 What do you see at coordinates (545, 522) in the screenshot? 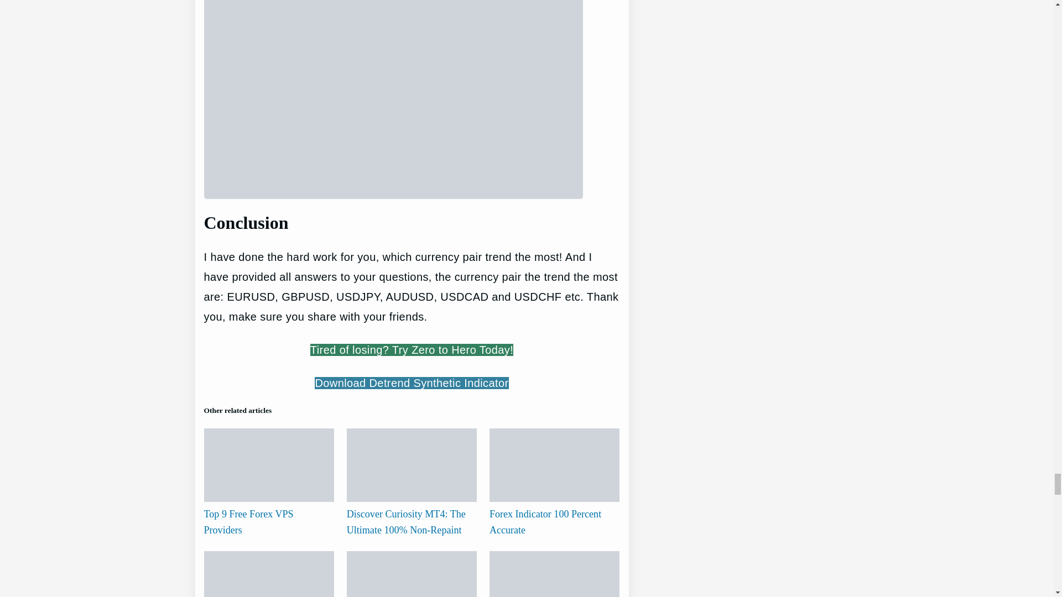
I see `Forex Indicator 100 Percent Accurate` at bounding box center [545, 522].